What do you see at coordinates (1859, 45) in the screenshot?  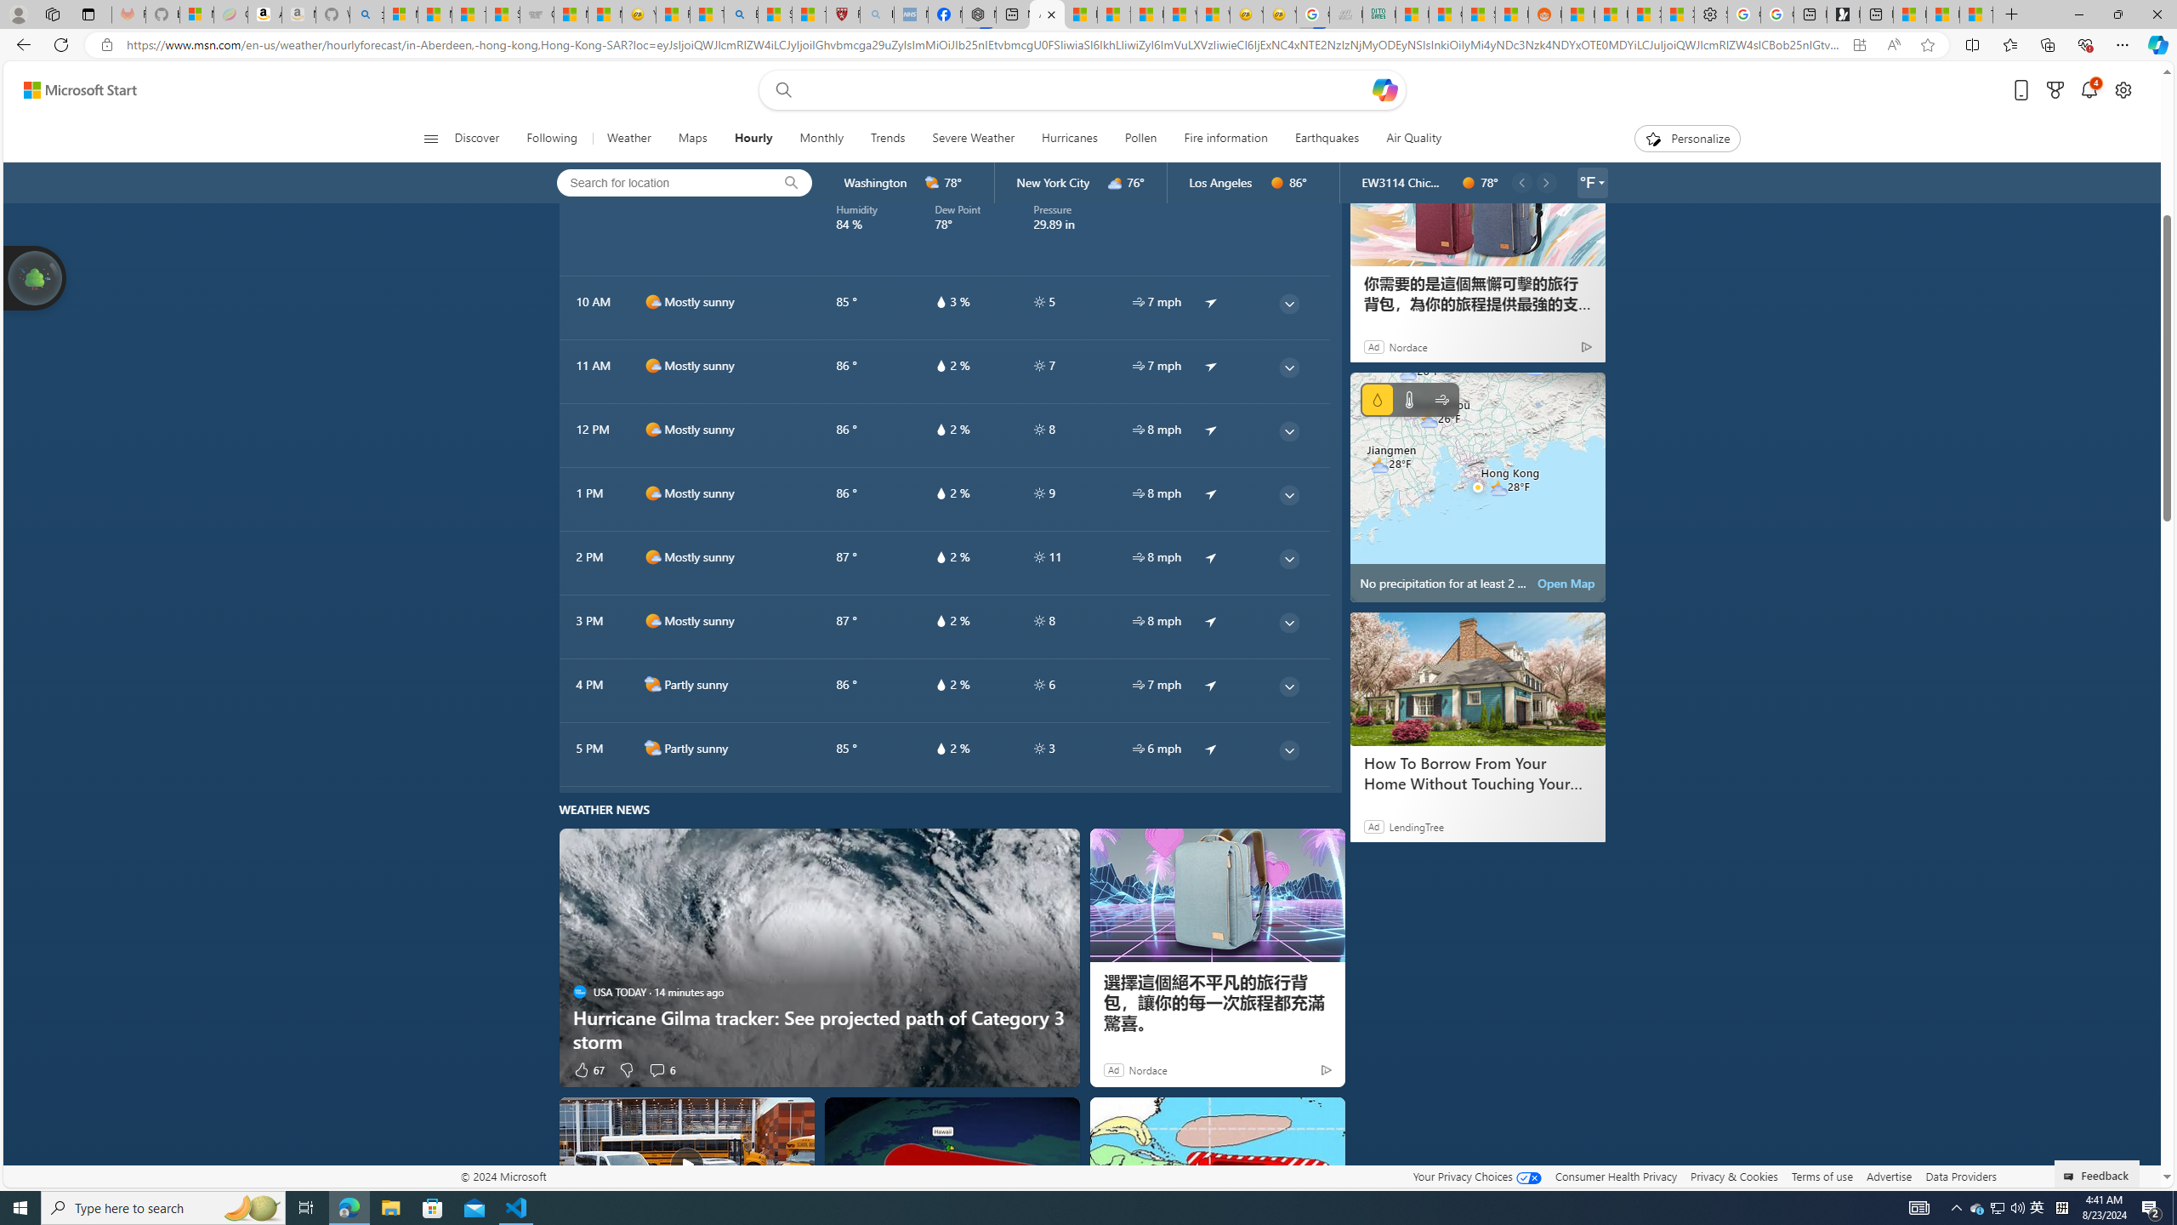 I see `App available. Install Microsoft Start Weather` at bounding box center [1859, 45].